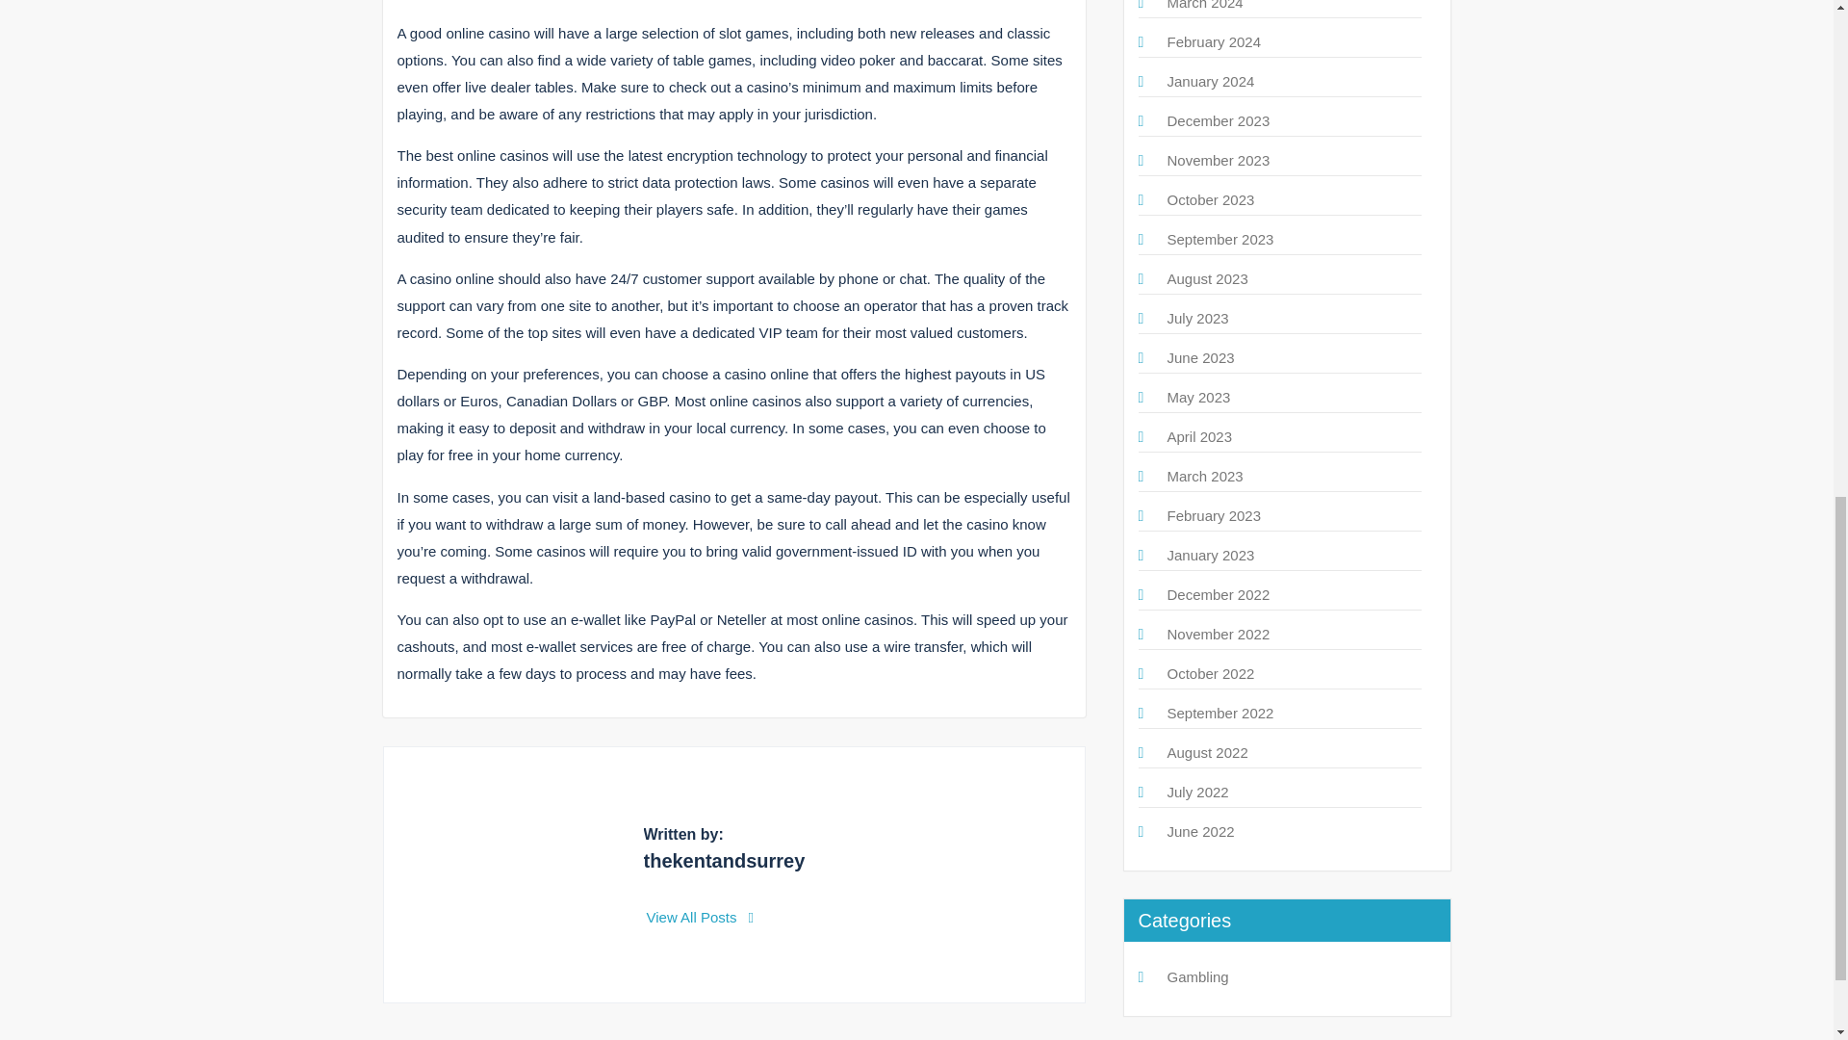 The image size is (1848, 1040). I want to click on May 2023, so click(1197, 397).